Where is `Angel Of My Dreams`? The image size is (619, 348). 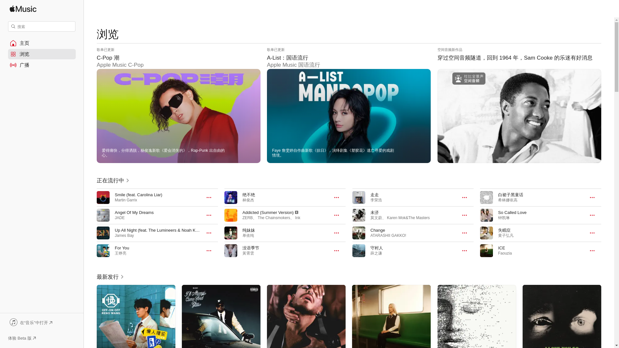 Angel Of My Dreams is located at coordinates (134, 213).